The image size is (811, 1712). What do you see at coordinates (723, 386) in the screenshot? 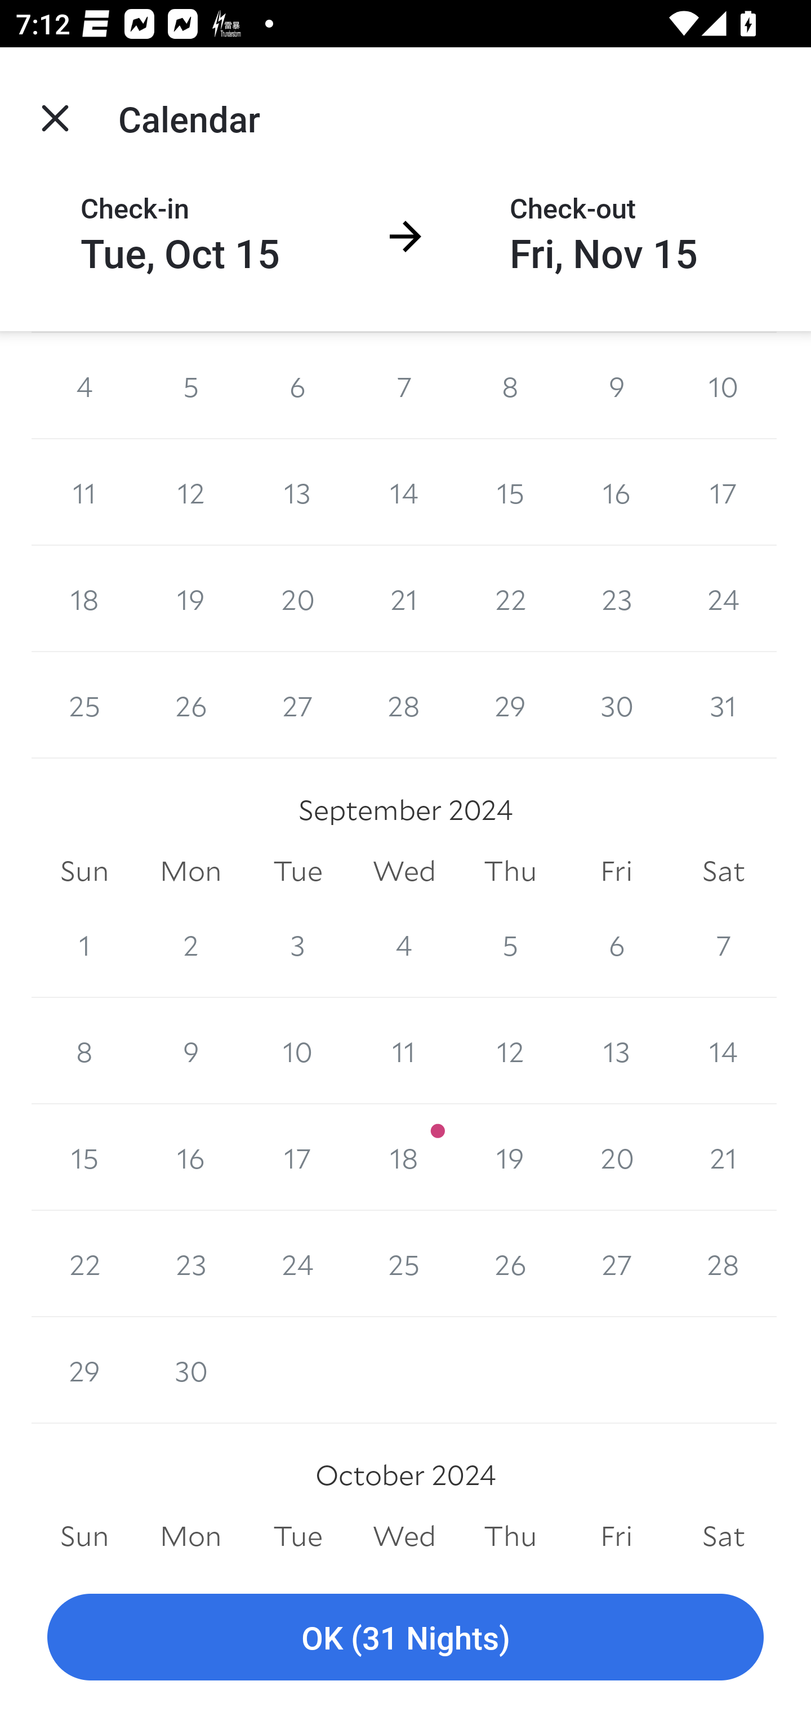
I see `10 10 August 2024` at bounding box center [723, 386].